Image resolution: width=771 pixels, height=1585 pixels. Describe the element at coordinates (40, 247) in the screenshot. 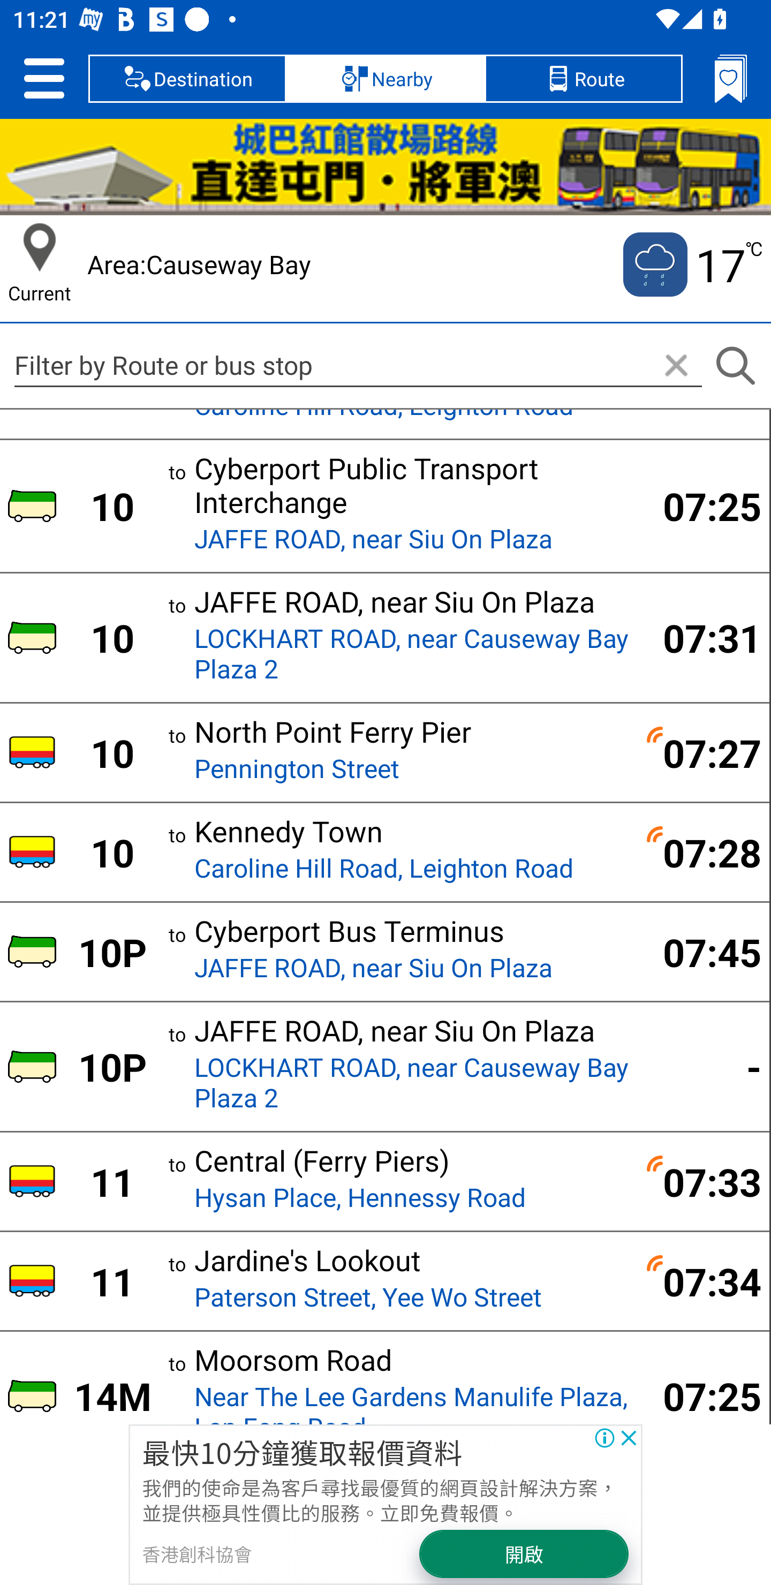

I see `Current Location` at that location.